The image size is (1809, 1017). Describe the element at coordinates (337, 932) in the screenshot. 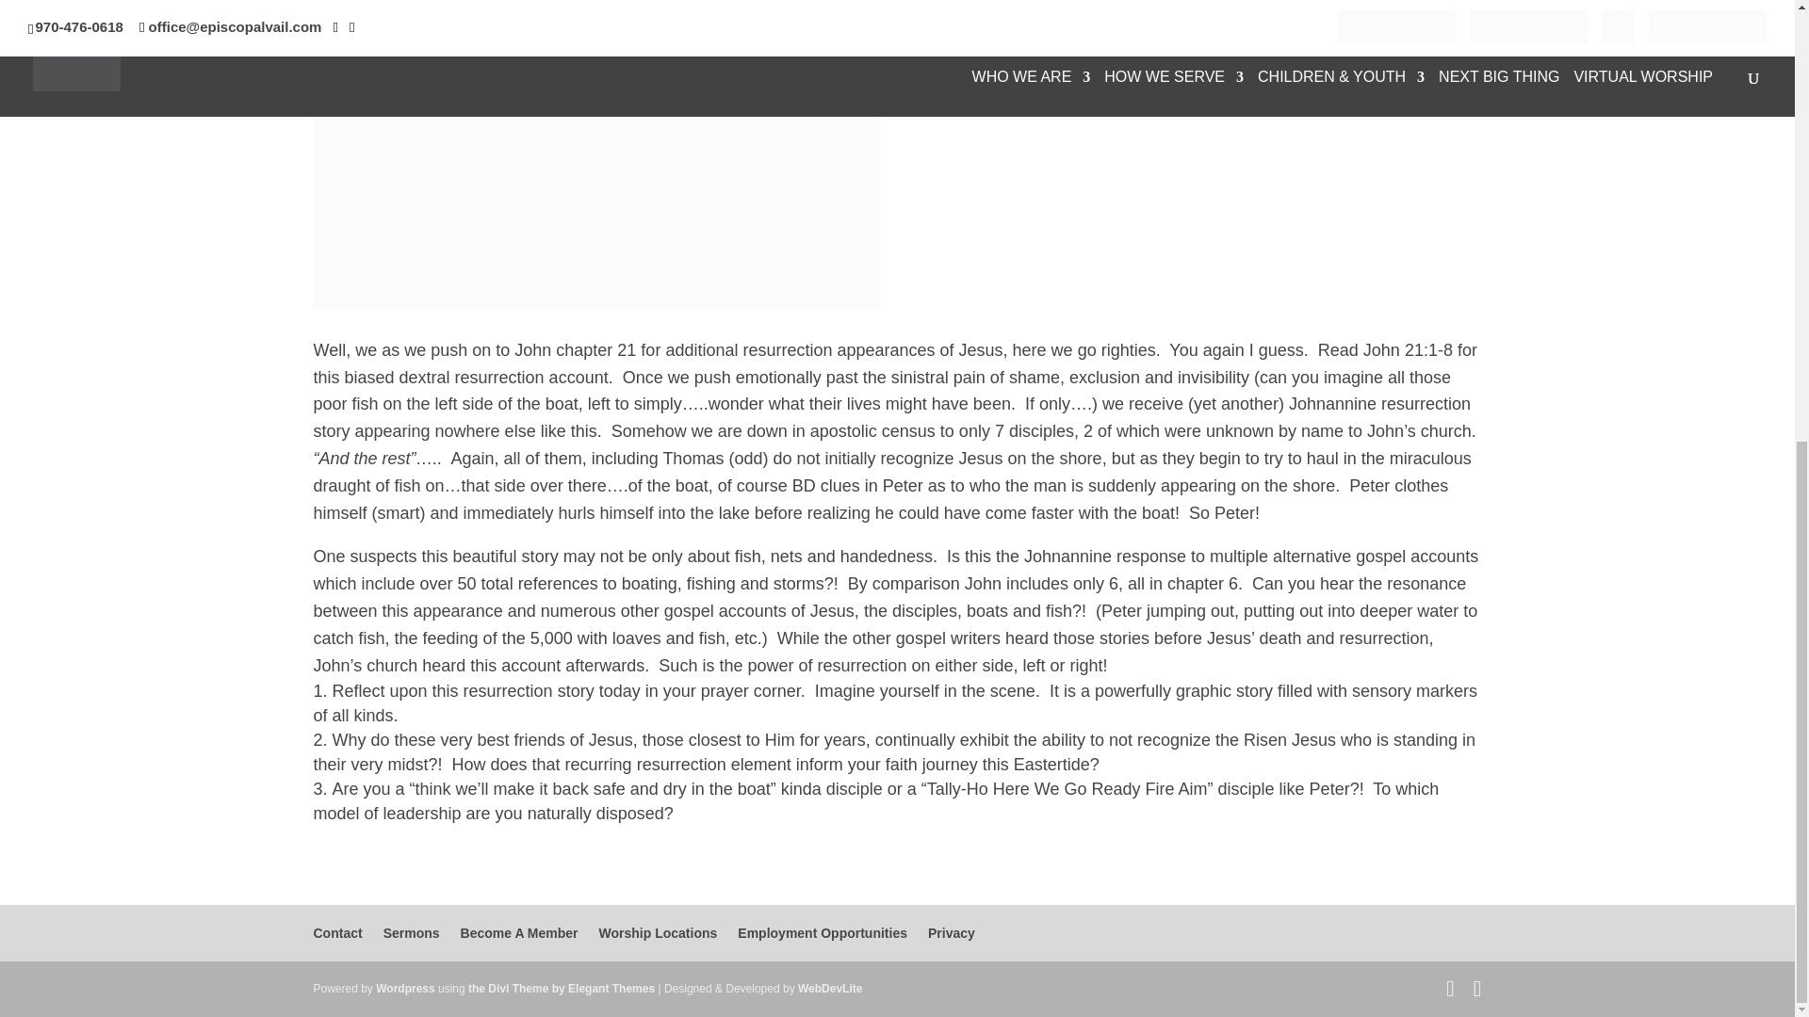

I see `Contact` at that location.